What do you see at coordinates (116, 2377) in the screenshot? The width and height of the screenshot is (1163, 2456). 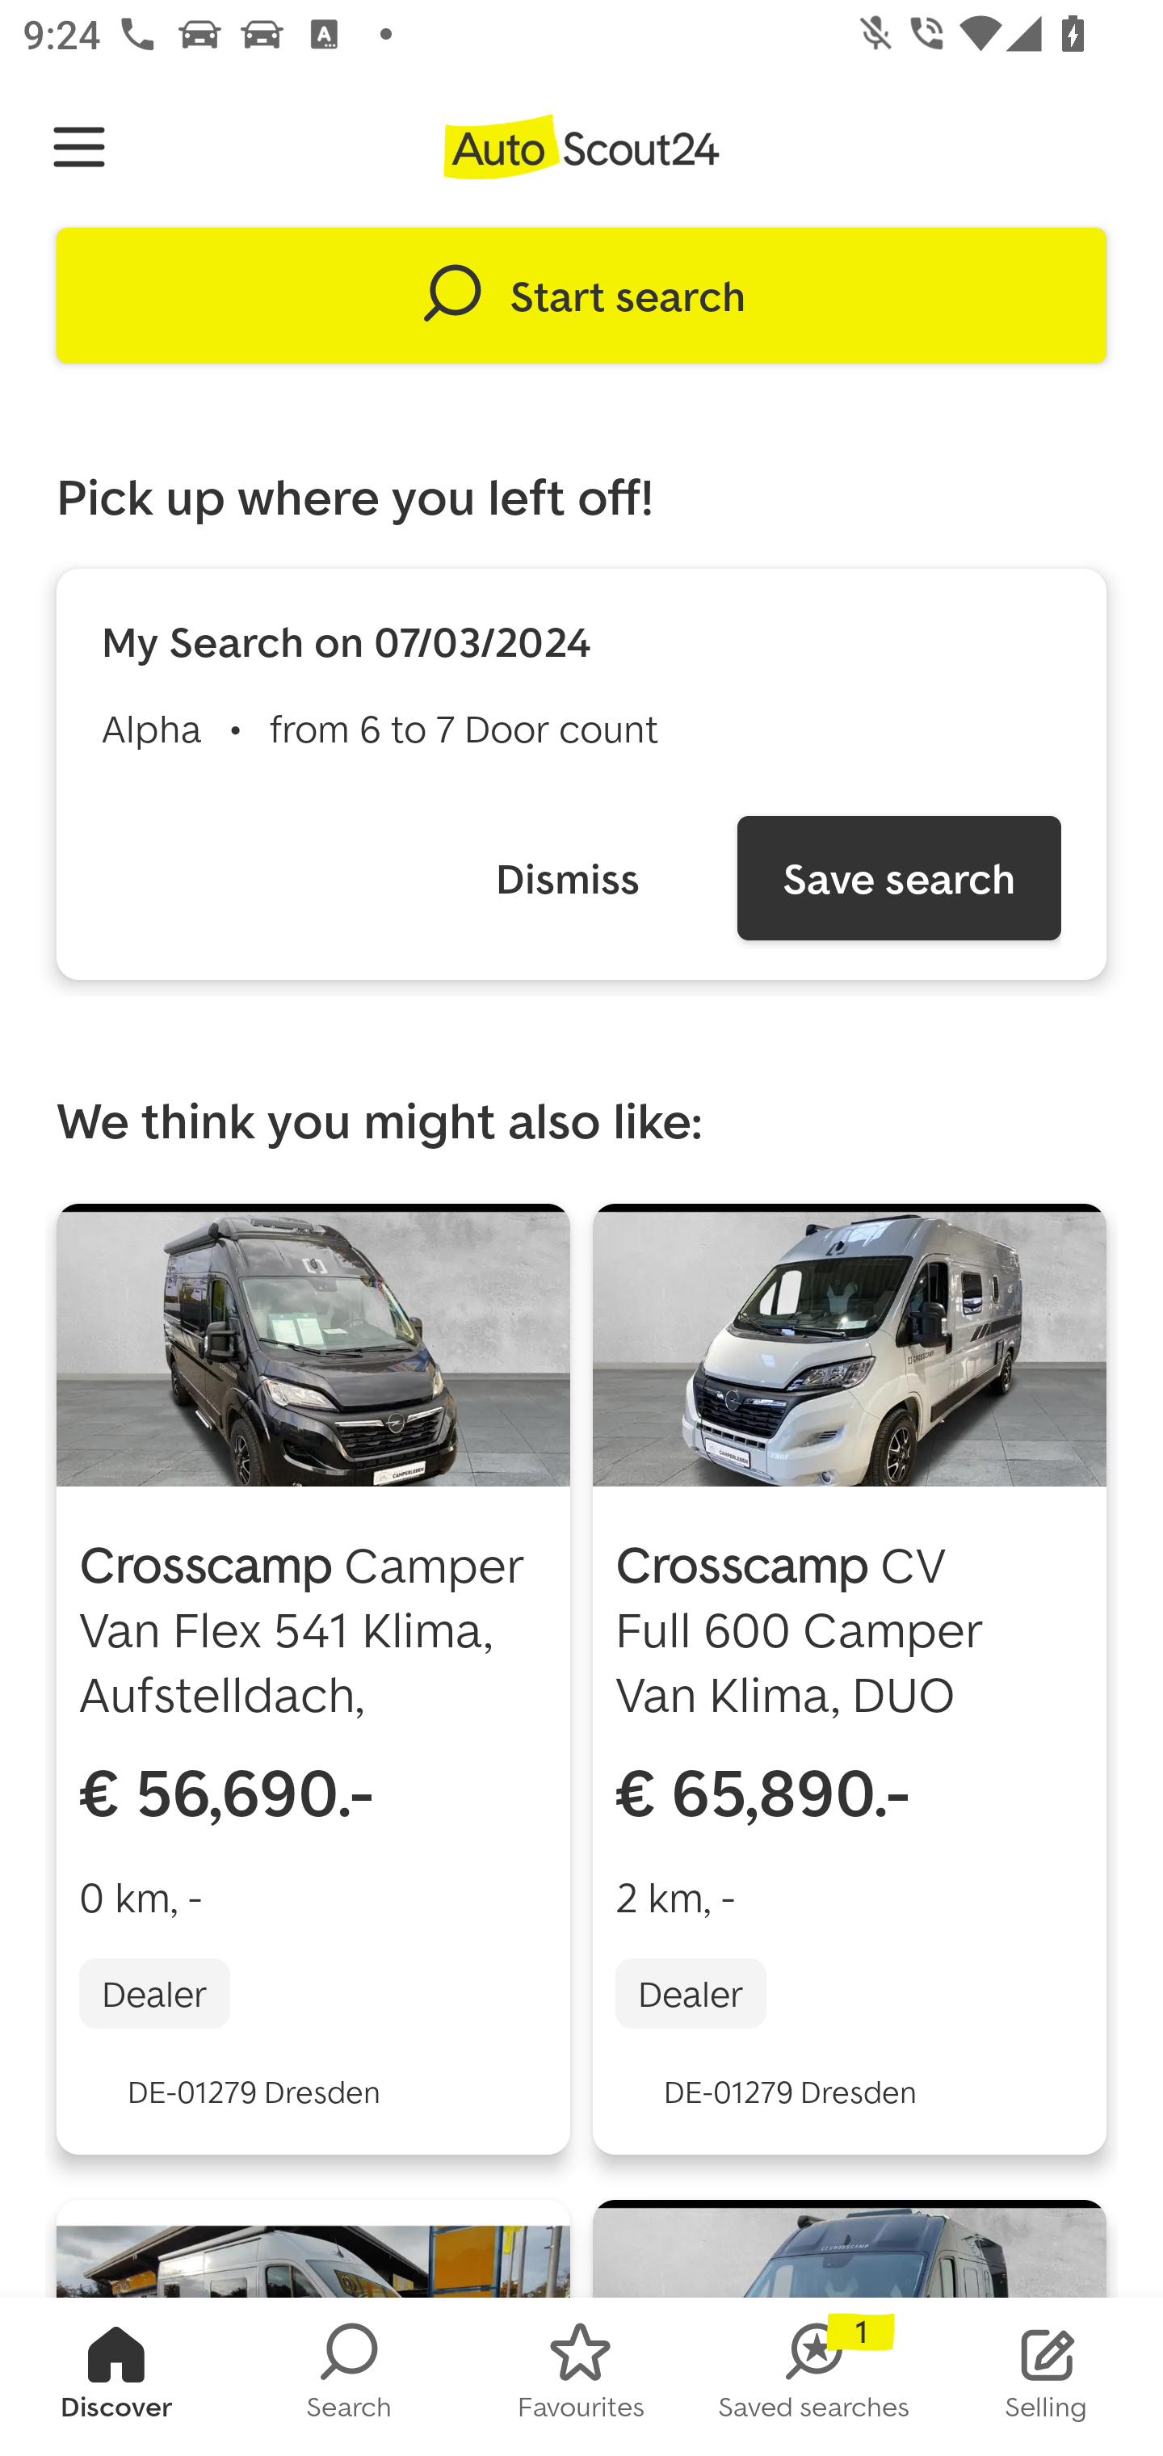 I see `HOMESCREEN Discover` at bounding box center [116, 2377].